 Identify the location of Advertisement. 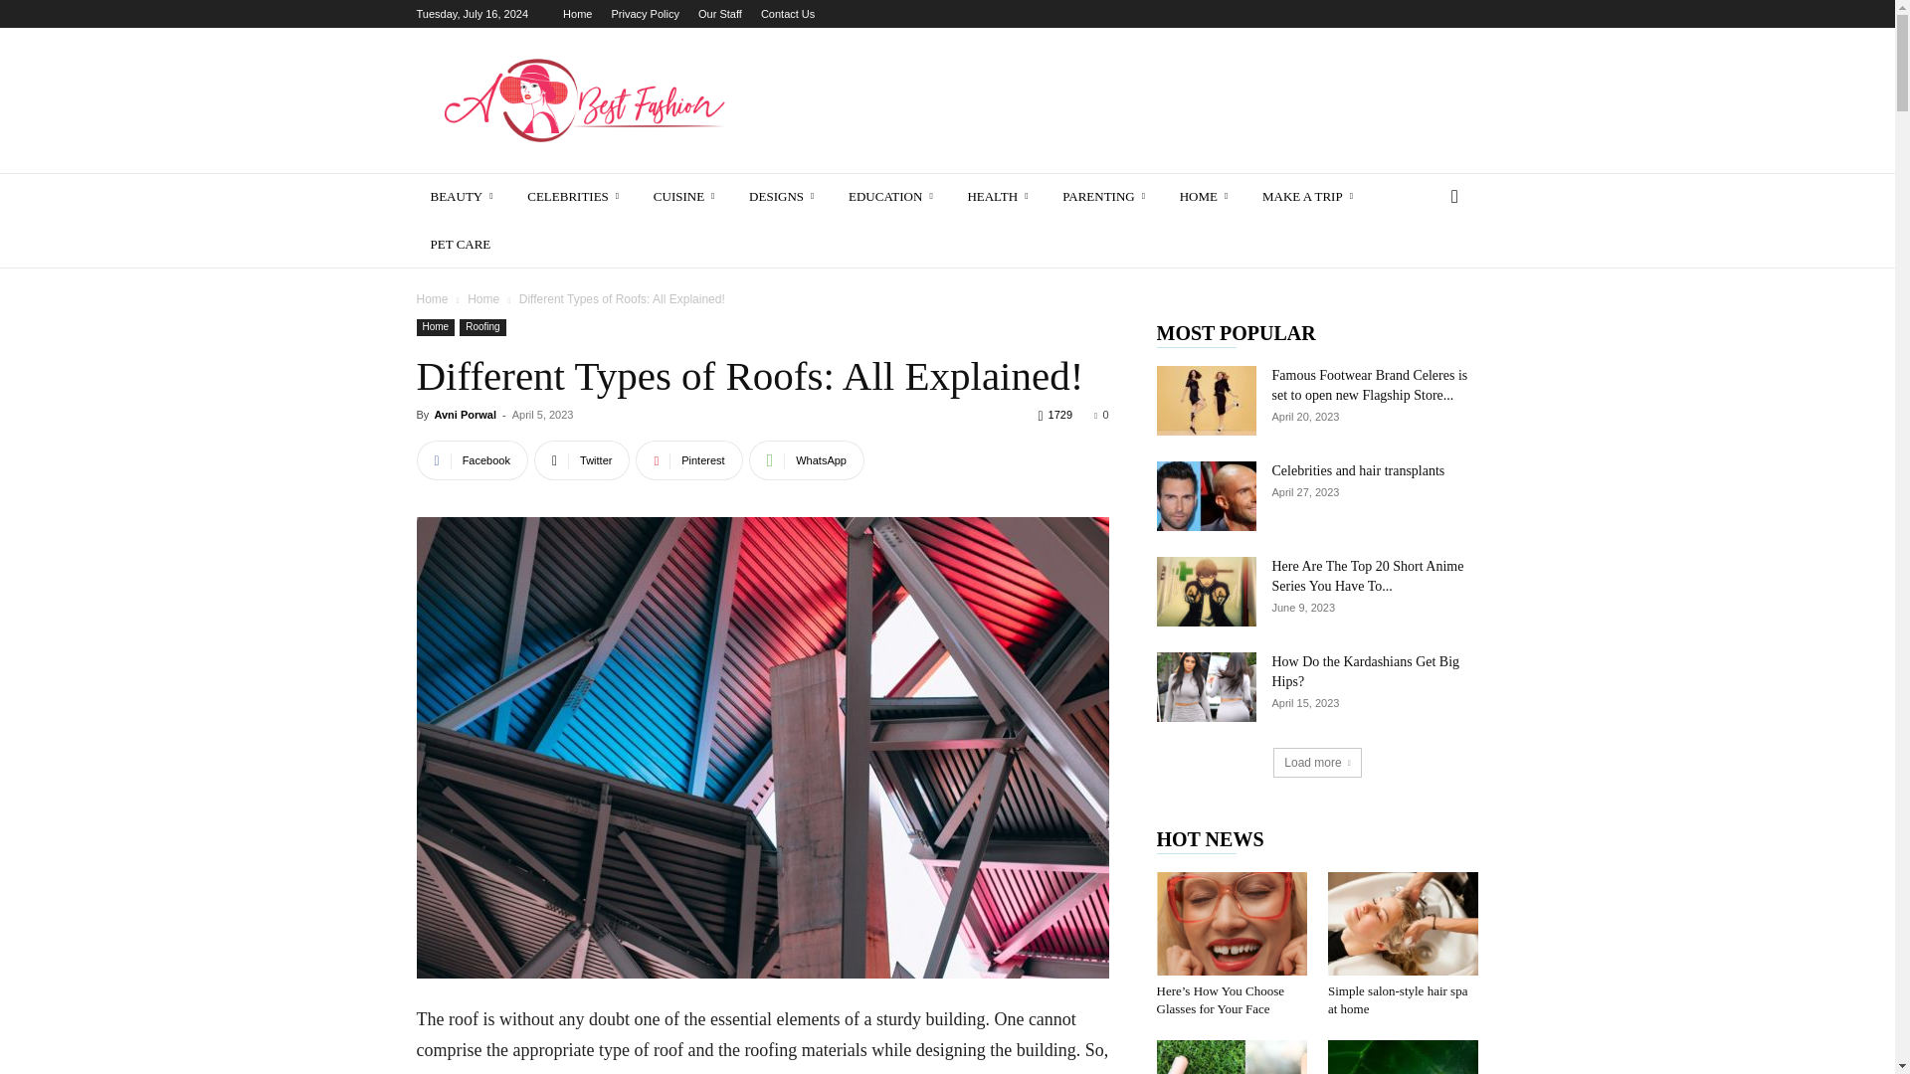
(1116, 99).